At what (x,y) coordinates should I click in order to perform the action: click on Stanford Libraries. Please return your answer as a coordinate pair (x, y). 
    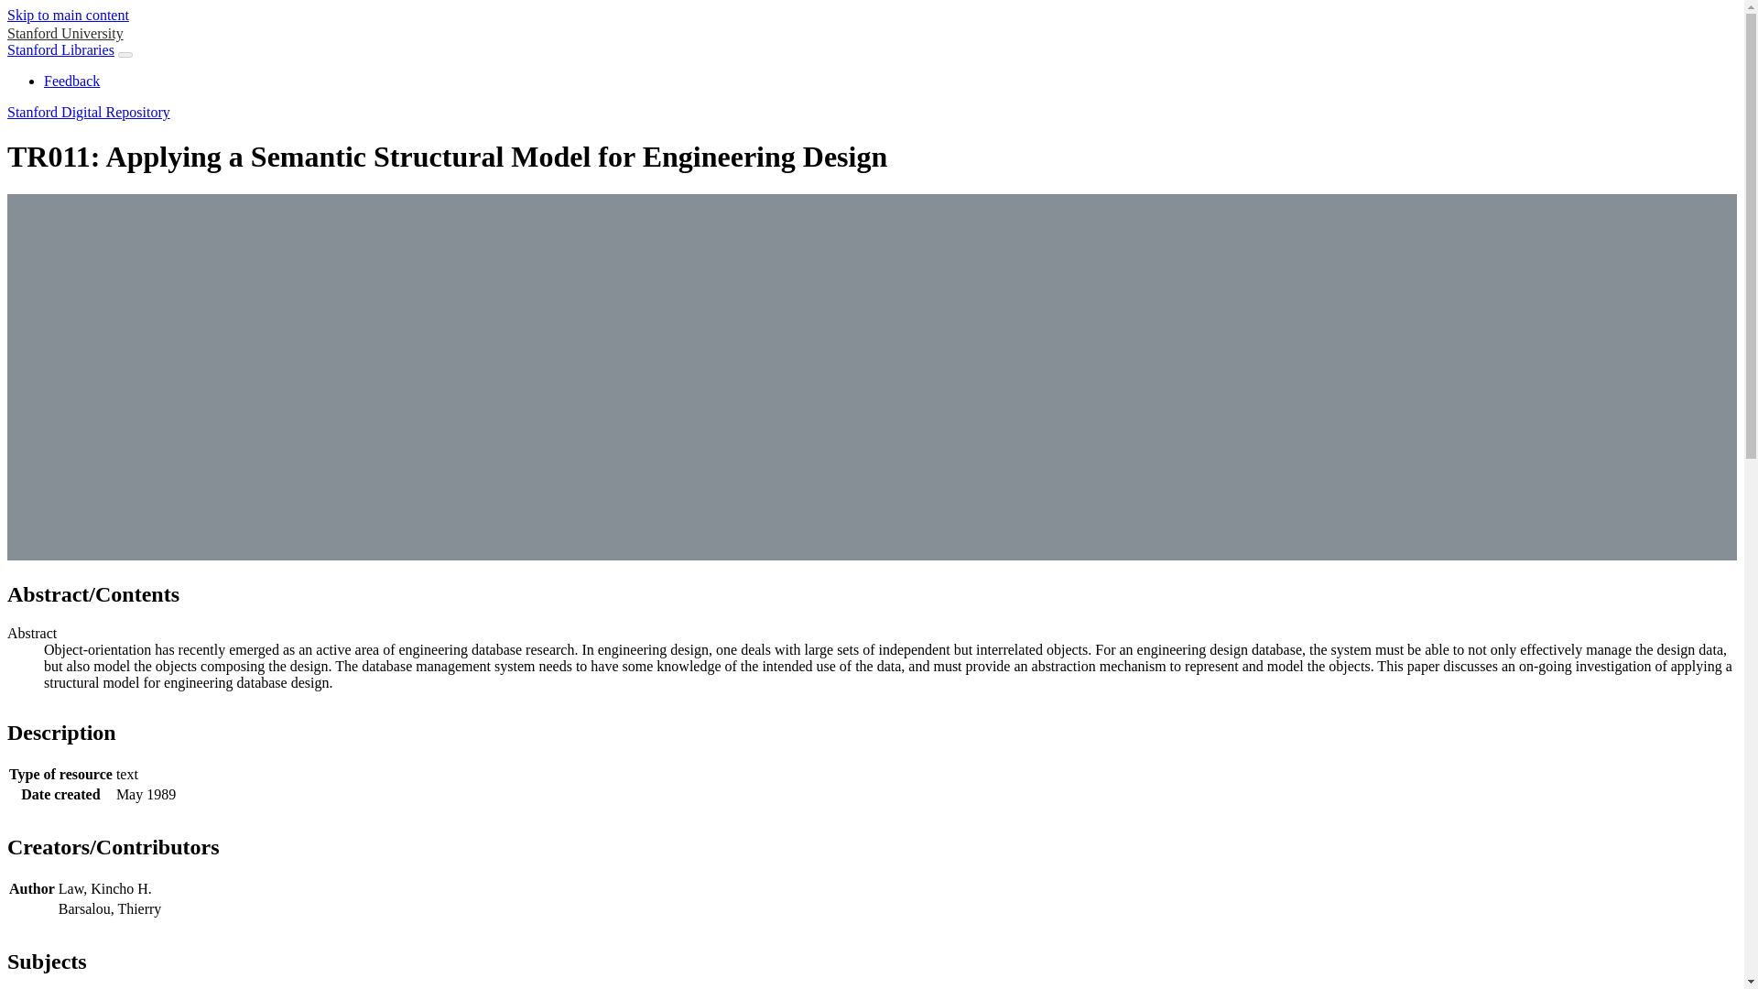
    Looking at the image, I should click on (60, 49).